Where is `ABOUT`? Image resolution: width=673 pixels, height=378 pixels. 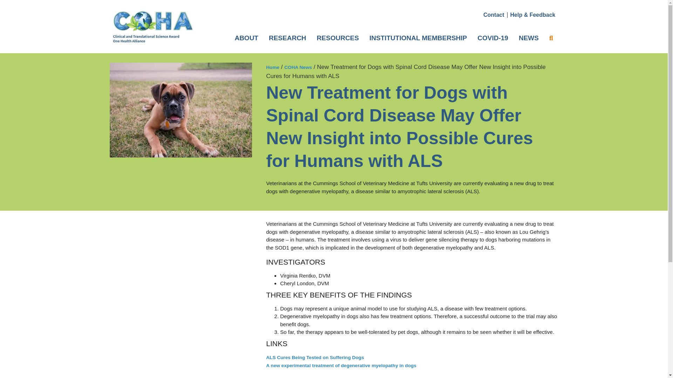 ABOUT is located at coordinates (246, 38).